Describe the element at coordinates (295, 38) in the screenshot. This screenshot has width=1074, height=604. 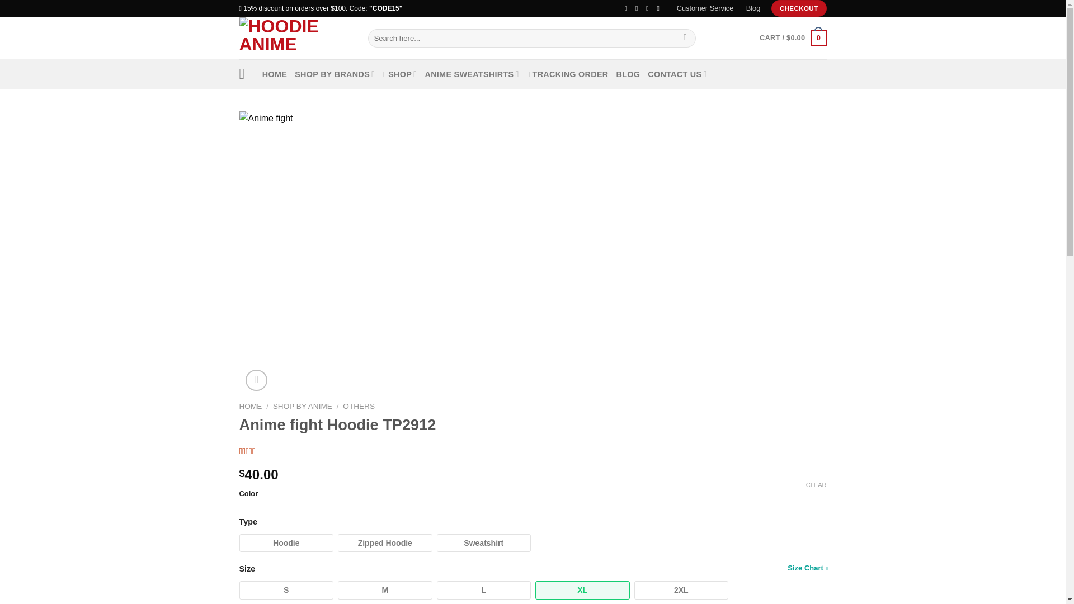
I see `Hoodie Anime - Buy Licensed Anime Hoodies from 19 USD` at that location.